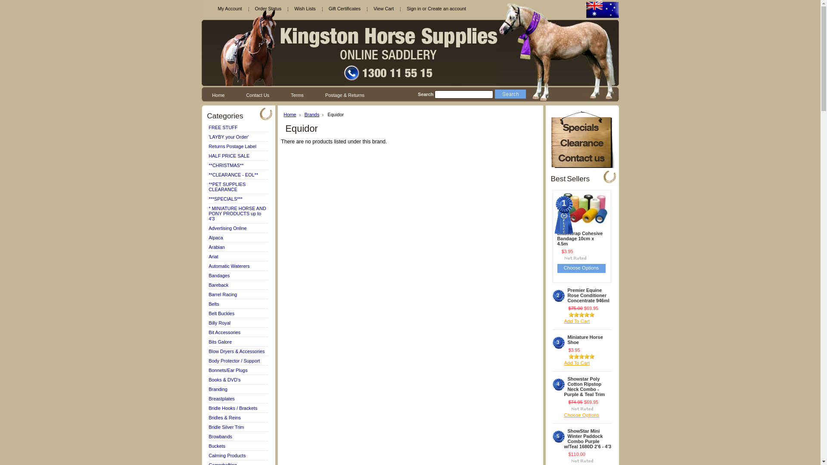  Describe the element at coordinates (214, 304) in the screenshot. I see `Belts` at that location.